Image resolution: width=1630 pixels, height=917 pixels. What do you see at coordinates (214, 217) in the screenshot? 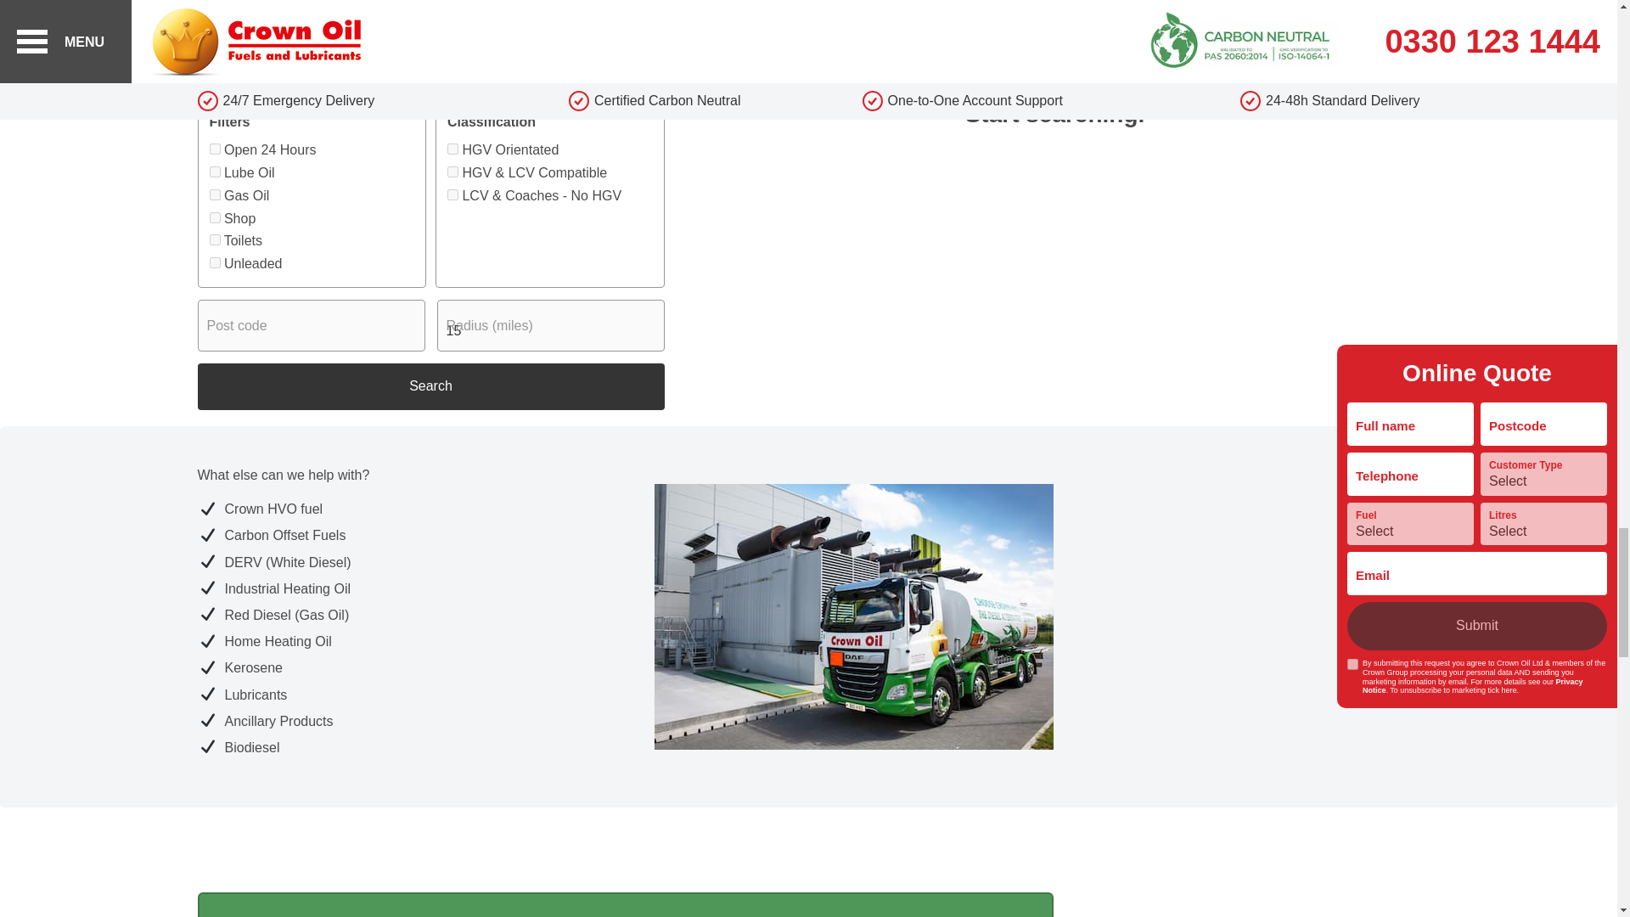
I see `on` at bounding box center [214, 217].